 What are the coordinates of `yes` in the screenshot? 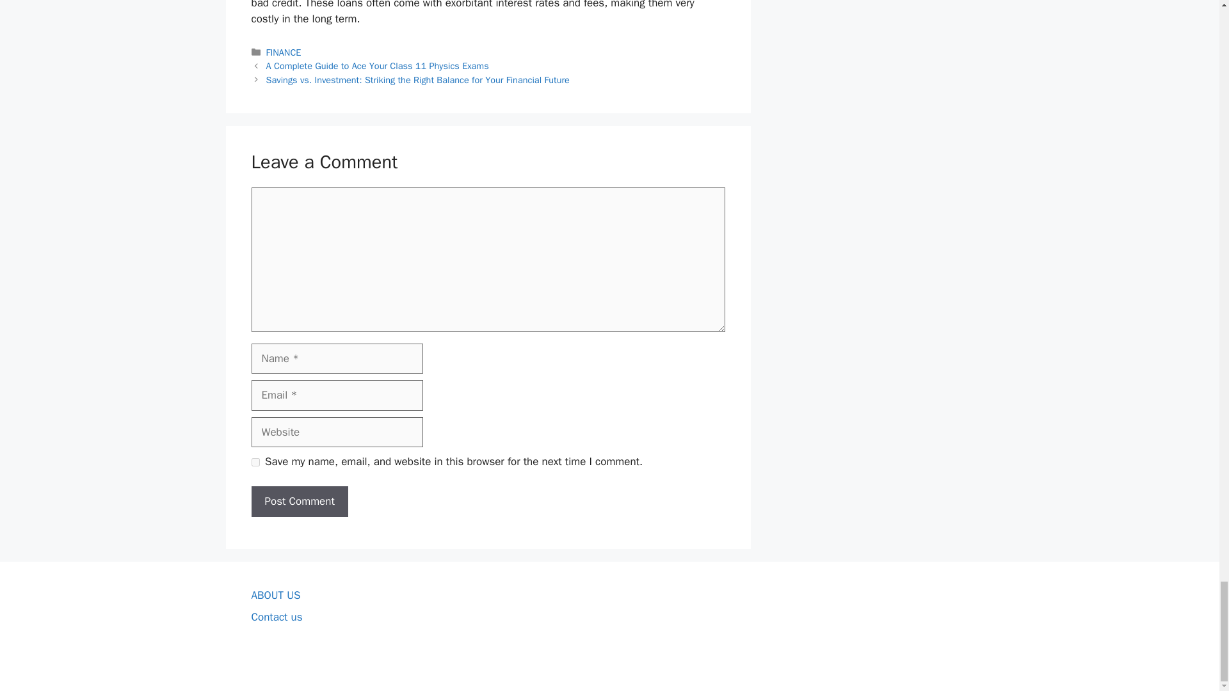 It's located at (255, 462).